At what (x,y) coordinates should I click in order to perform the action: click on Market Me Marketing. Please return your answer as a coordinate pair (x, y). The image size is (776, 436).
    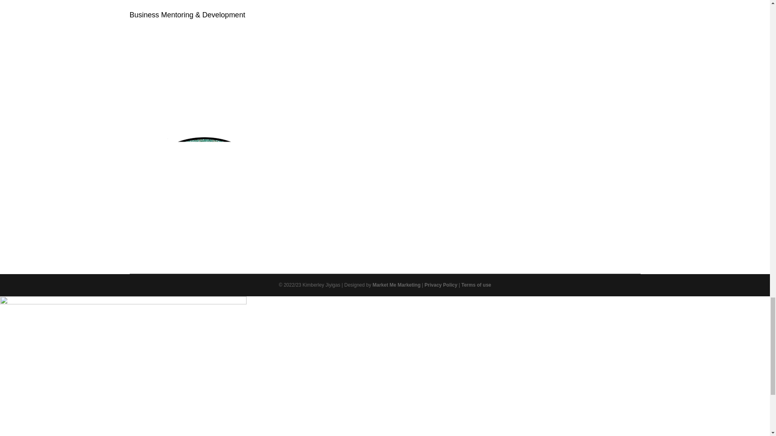
    Looking at the image, I should click on (396, 285).